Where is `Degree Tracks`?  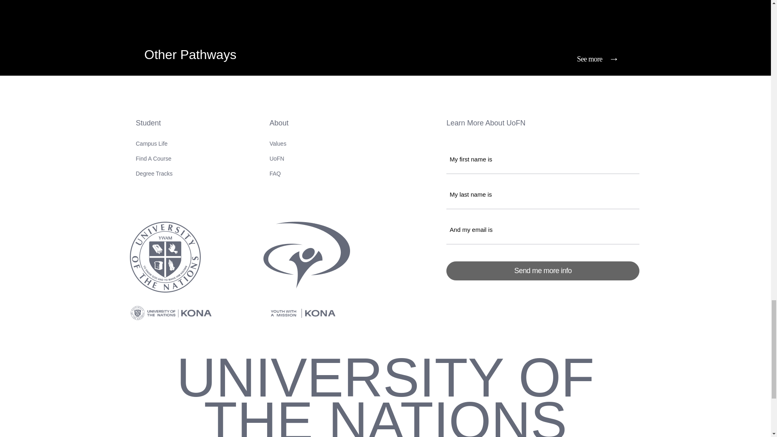 Degree Tracks is located at coordinates (197, 174).